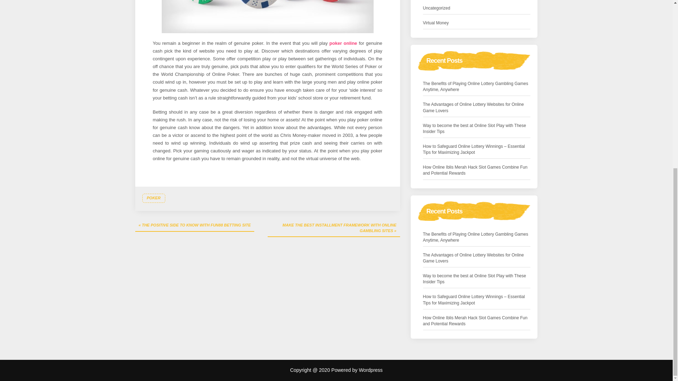 The width and height of the screenshot is (678, 381). What do you see at coordinates (195, 226) in the screenshot?
I see `THE POSITIVE SIDE TO KNOW WITH FUN88 BETTING SITE` at bounding box center [195, 226].